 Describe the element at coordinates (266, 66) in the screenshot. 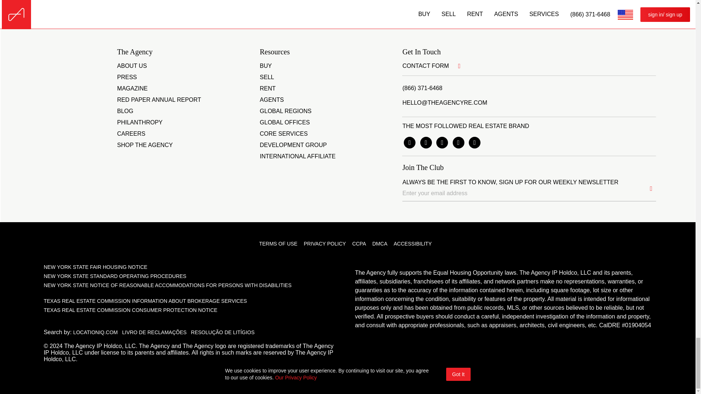

I see `BUY` at that location.